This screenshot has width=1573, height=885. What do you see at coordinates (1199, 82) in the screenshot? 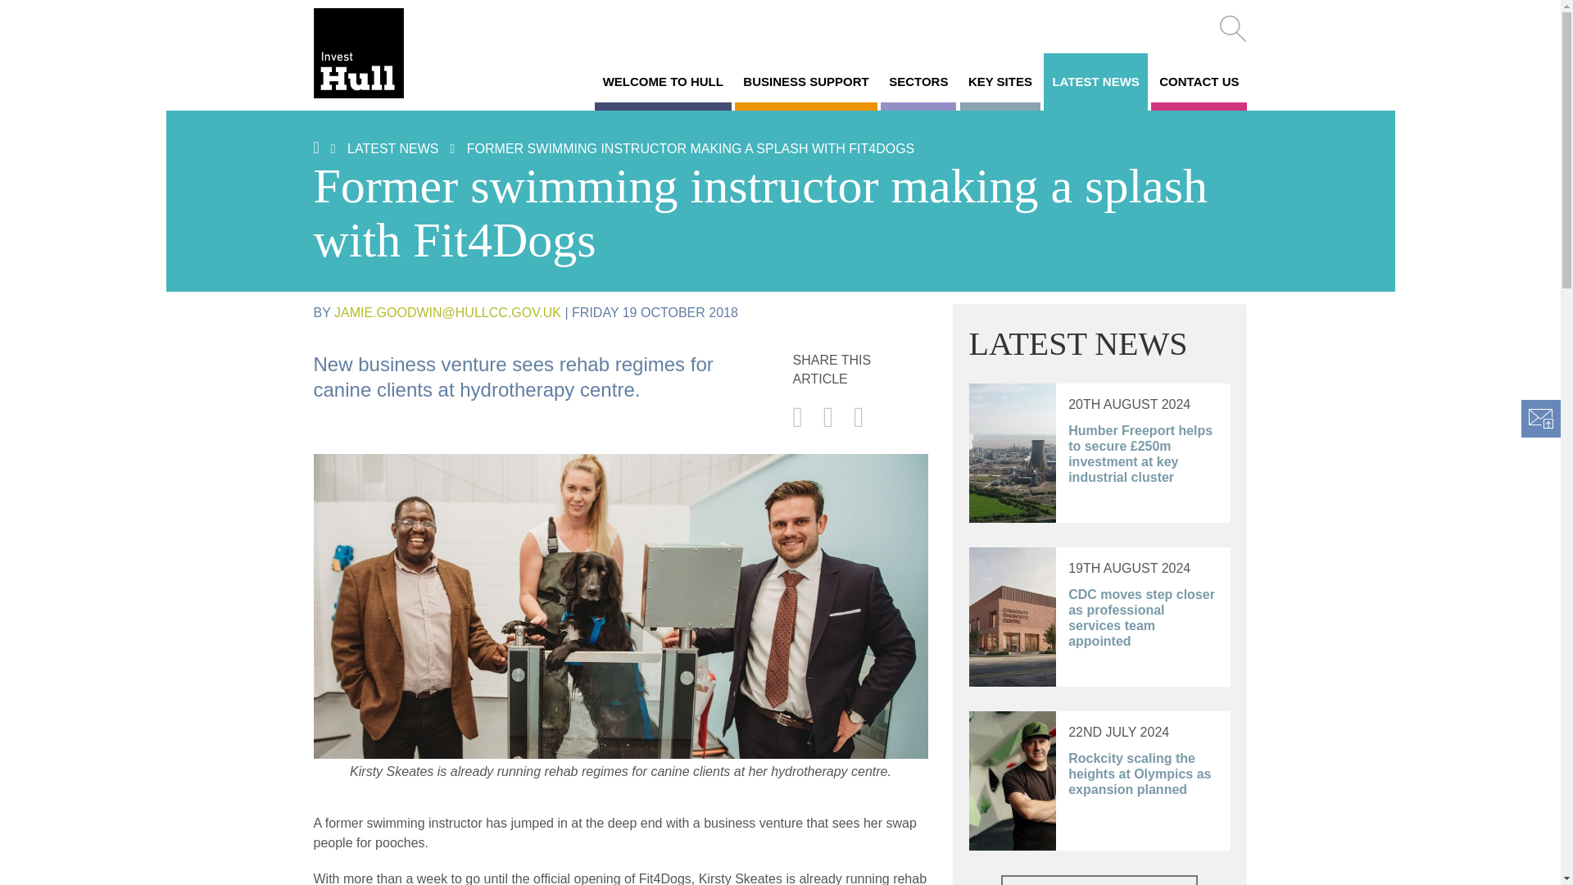
I see `CONTACT US` at bounding box center [1199, 82].